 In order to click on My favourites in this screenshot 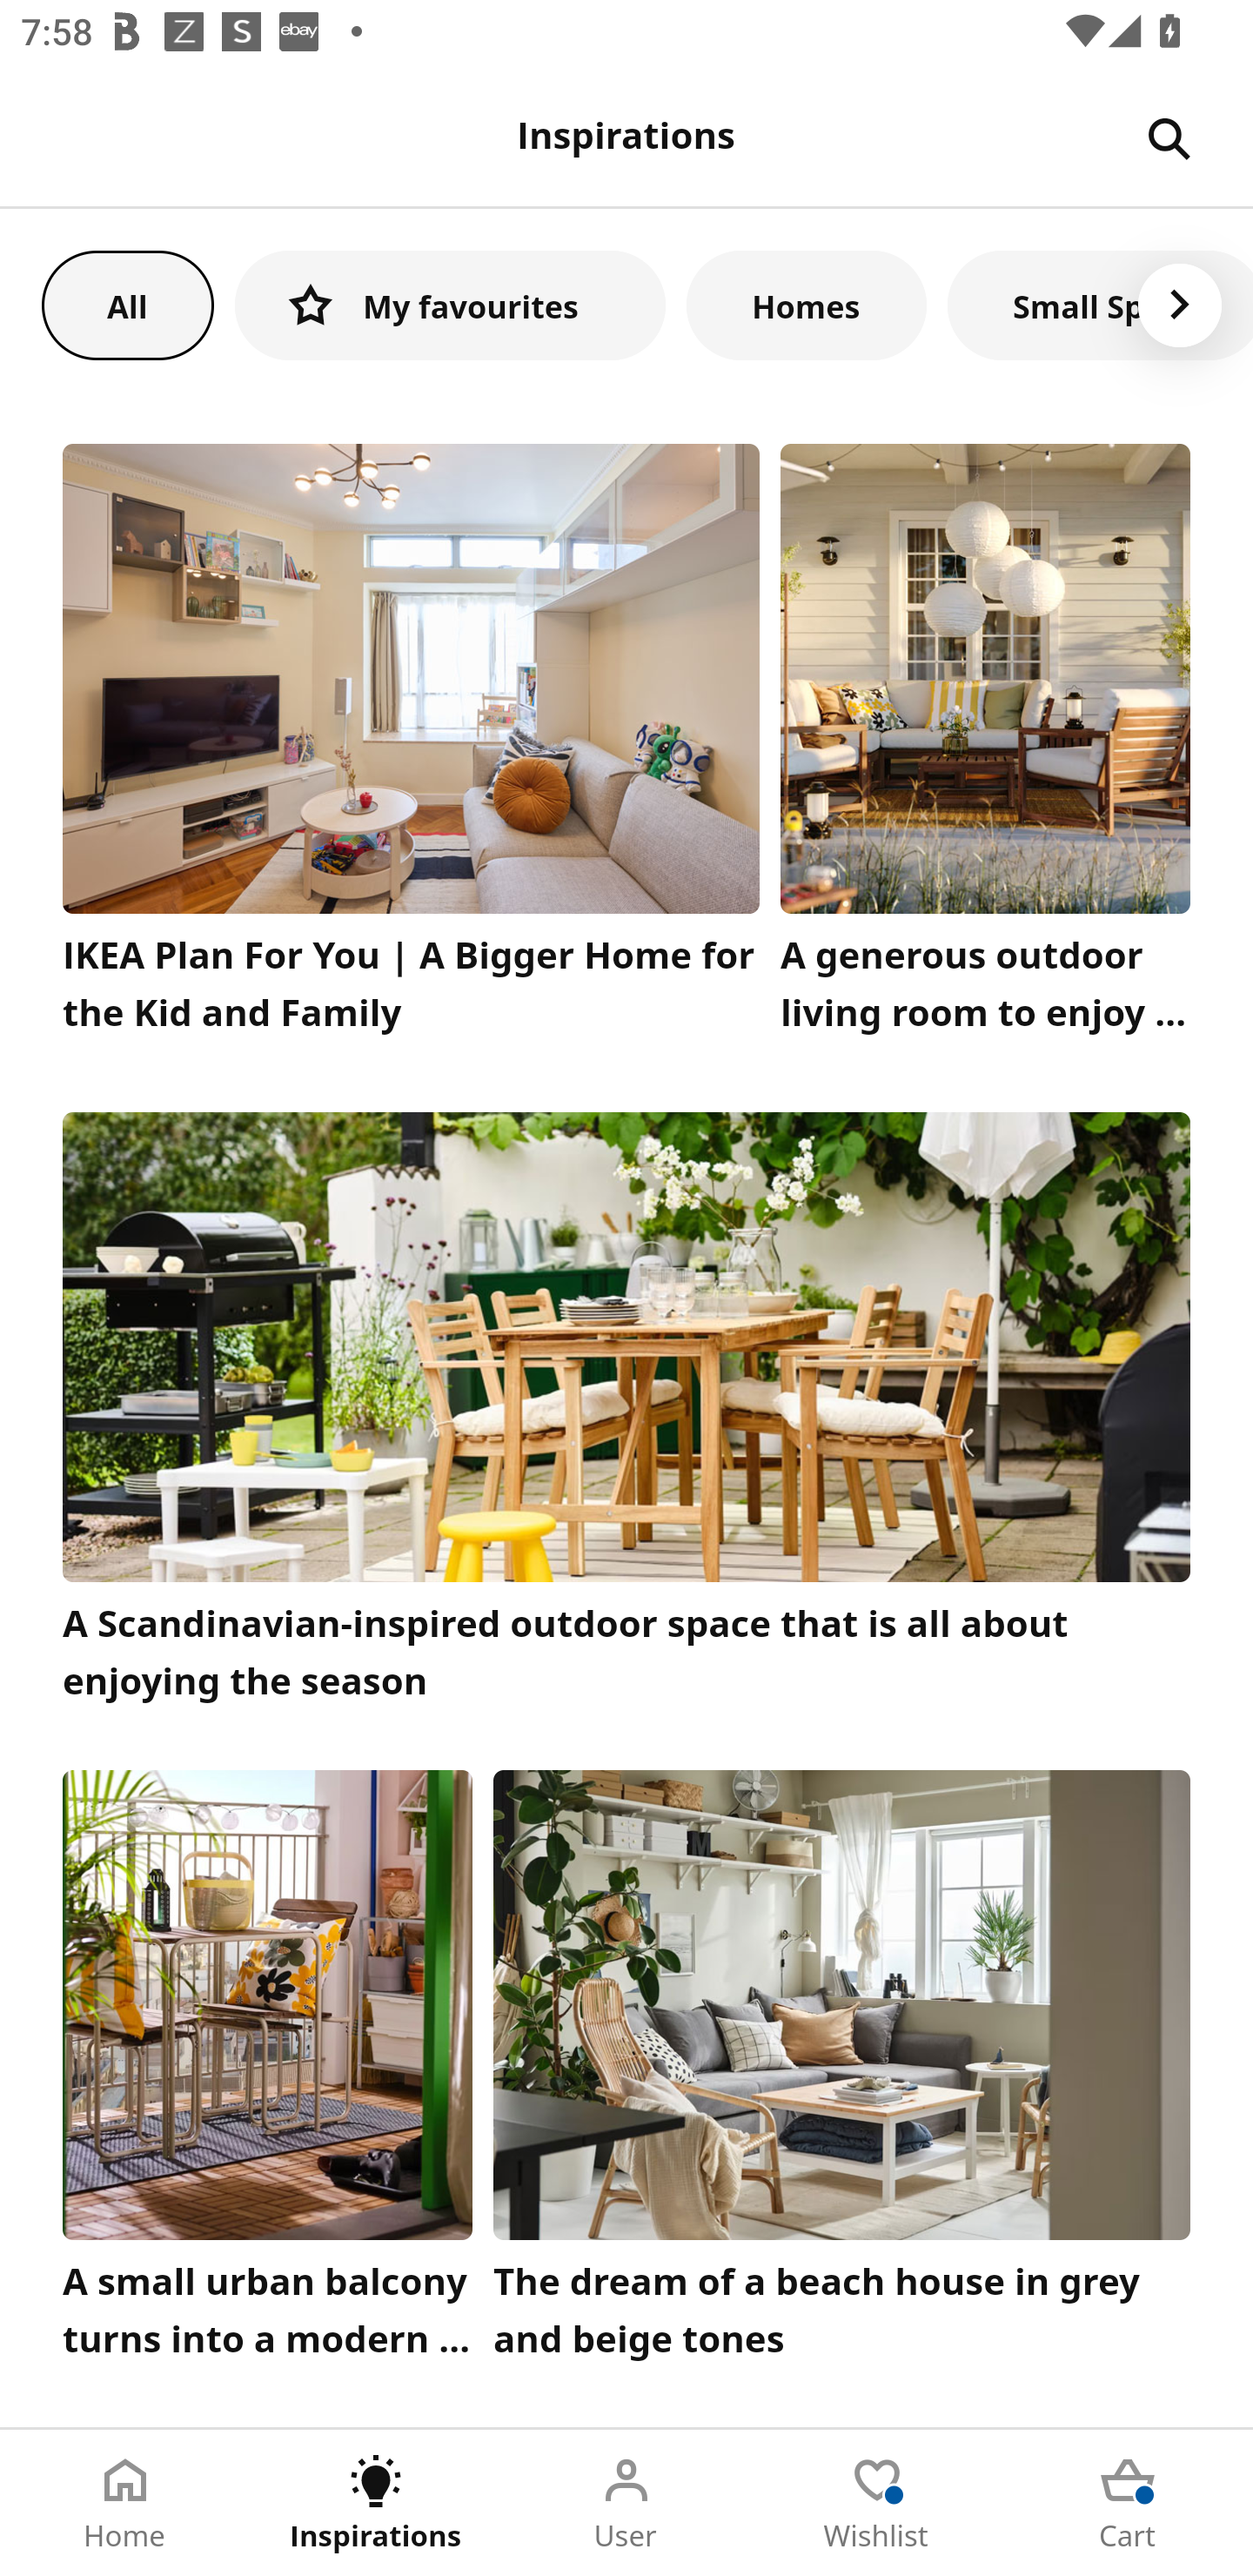, I will do `click(450, 305)`.